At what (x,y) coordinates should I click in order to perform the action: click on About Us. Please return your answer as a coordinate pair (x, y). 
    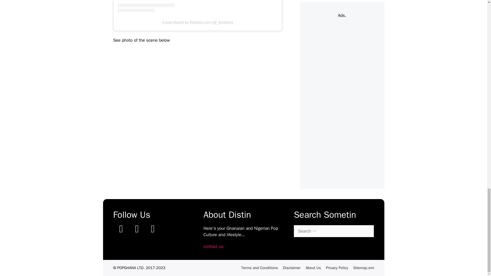
    Looking at the image, I should click on (313, 268).